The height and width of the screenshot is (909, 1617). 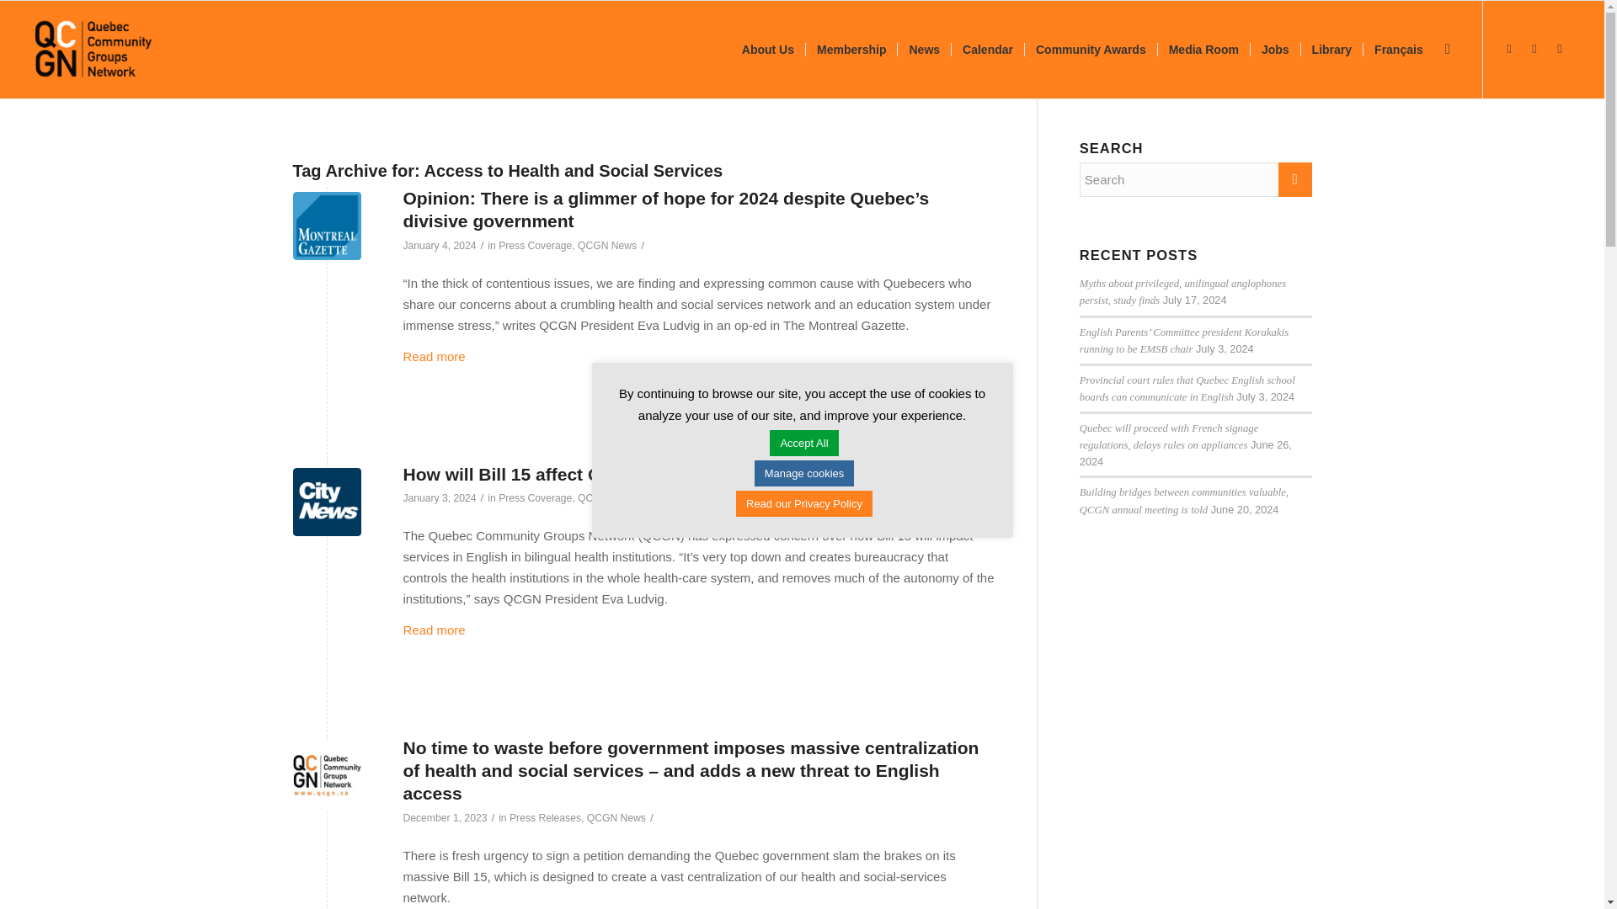 I want to click on How will Bill 15 affect Quebec patients in 2024?, so click(x=601, y=473).